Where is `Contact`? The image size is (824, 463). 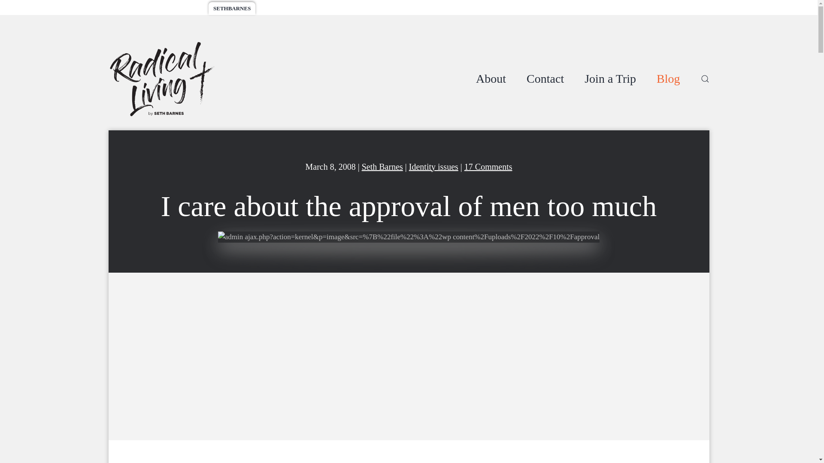
Contact is located at coordinates (545, 79).